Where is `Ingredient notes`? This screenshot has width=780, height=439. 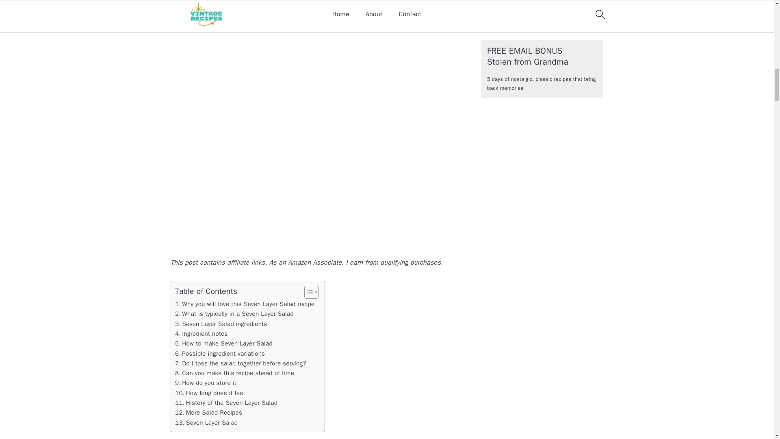
Ingredient notes is located at coordinates (201, 333).